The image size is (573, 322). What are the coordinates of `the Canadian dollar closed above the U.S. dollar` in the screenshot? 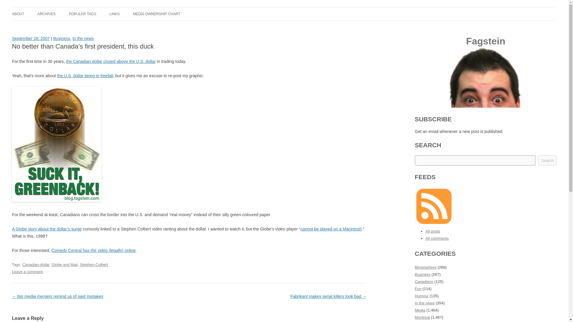 It's located at (110, 61).